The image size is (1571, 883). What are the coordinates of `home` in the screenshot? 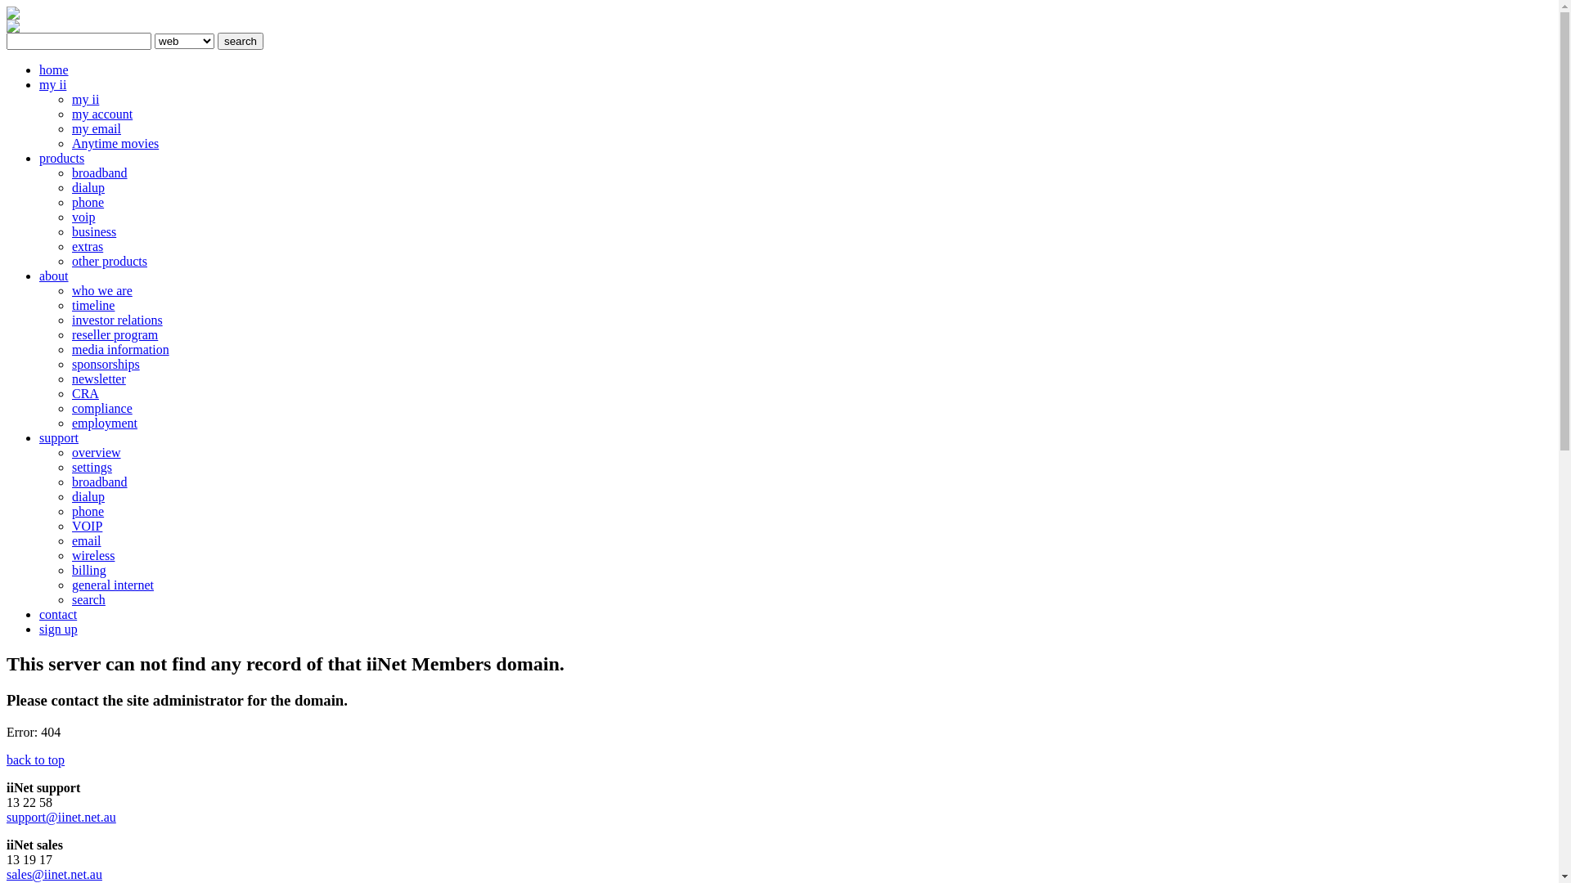 It's located at (54, 70).